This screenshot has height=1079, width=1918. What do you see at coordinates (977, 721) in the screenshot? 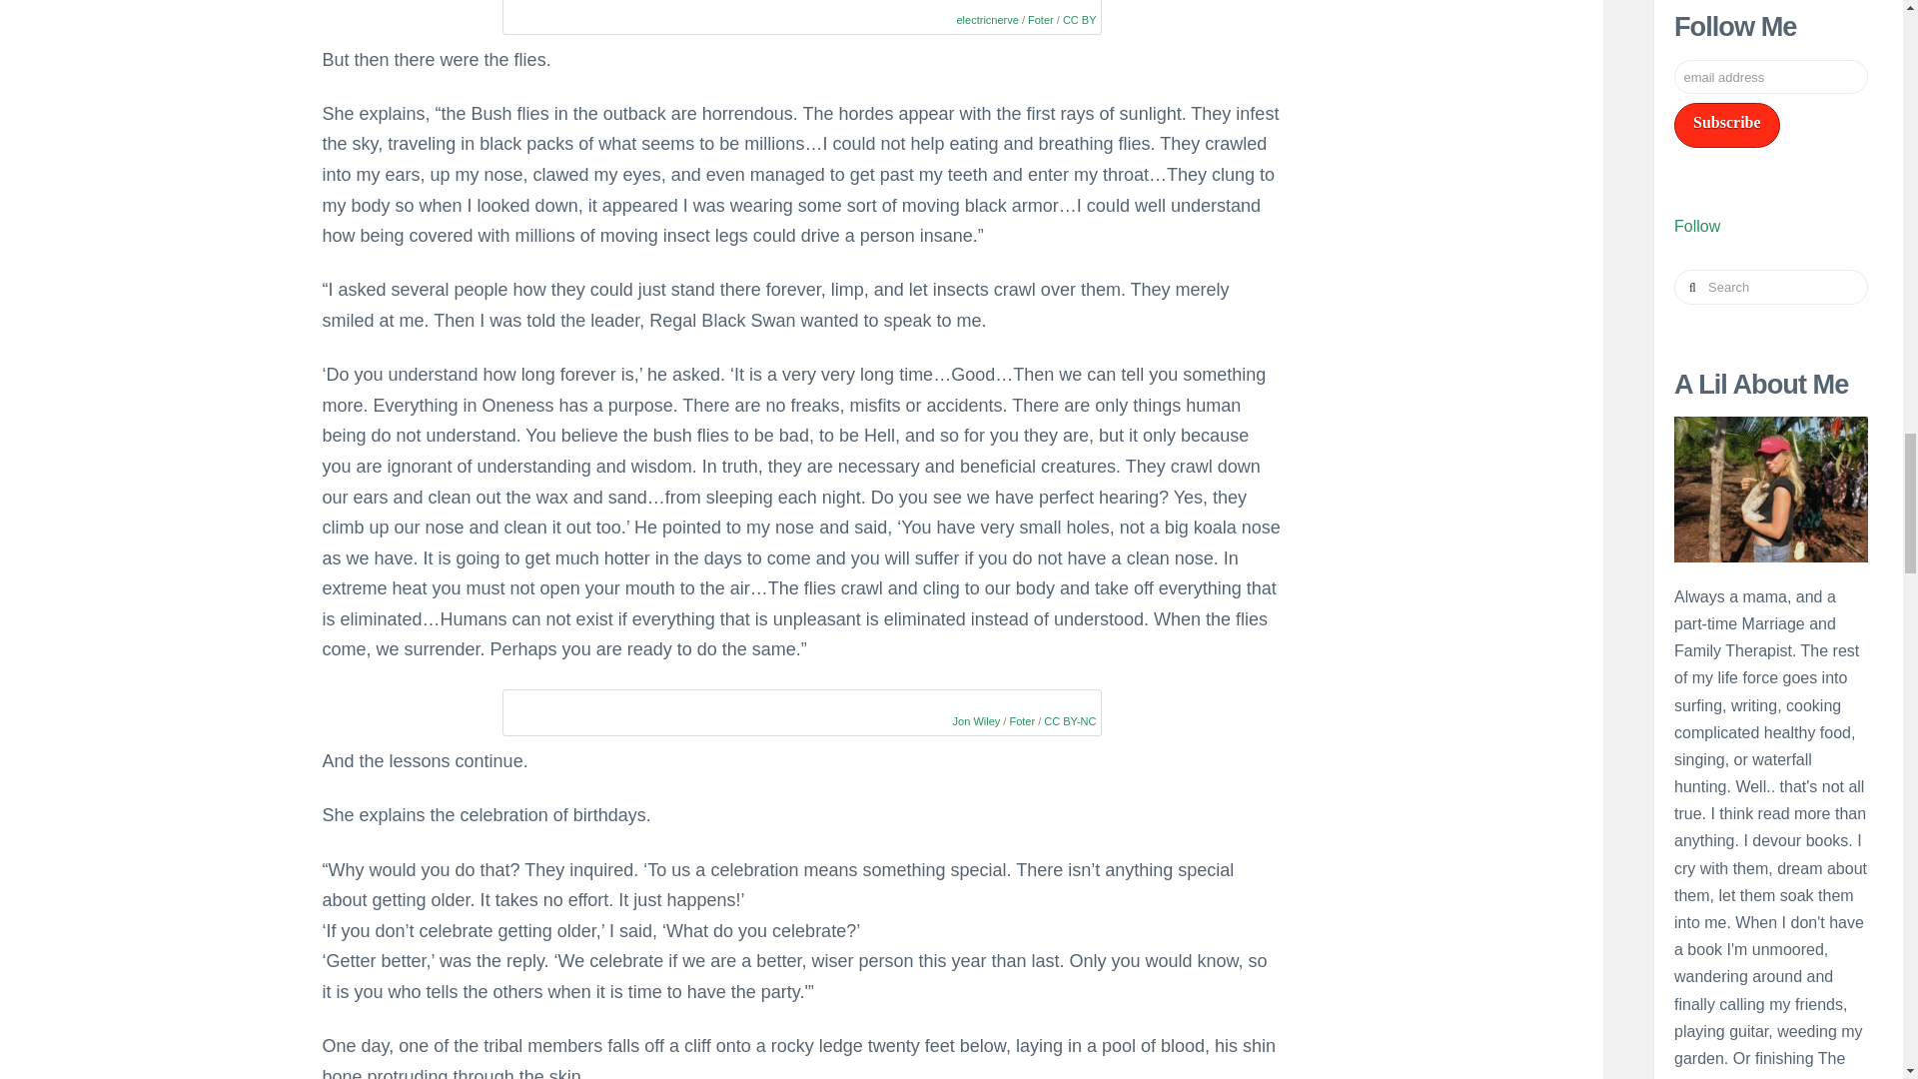
I see `Jon Wiley` at bounding box center [977, 721].